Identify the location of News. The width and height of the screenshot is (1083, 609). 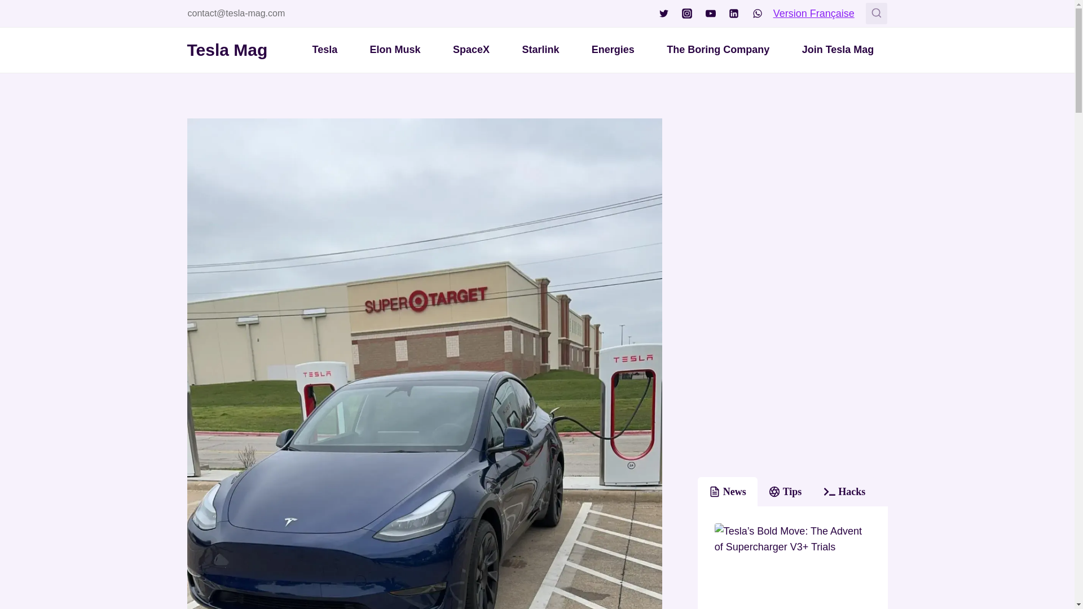
(727, 491).